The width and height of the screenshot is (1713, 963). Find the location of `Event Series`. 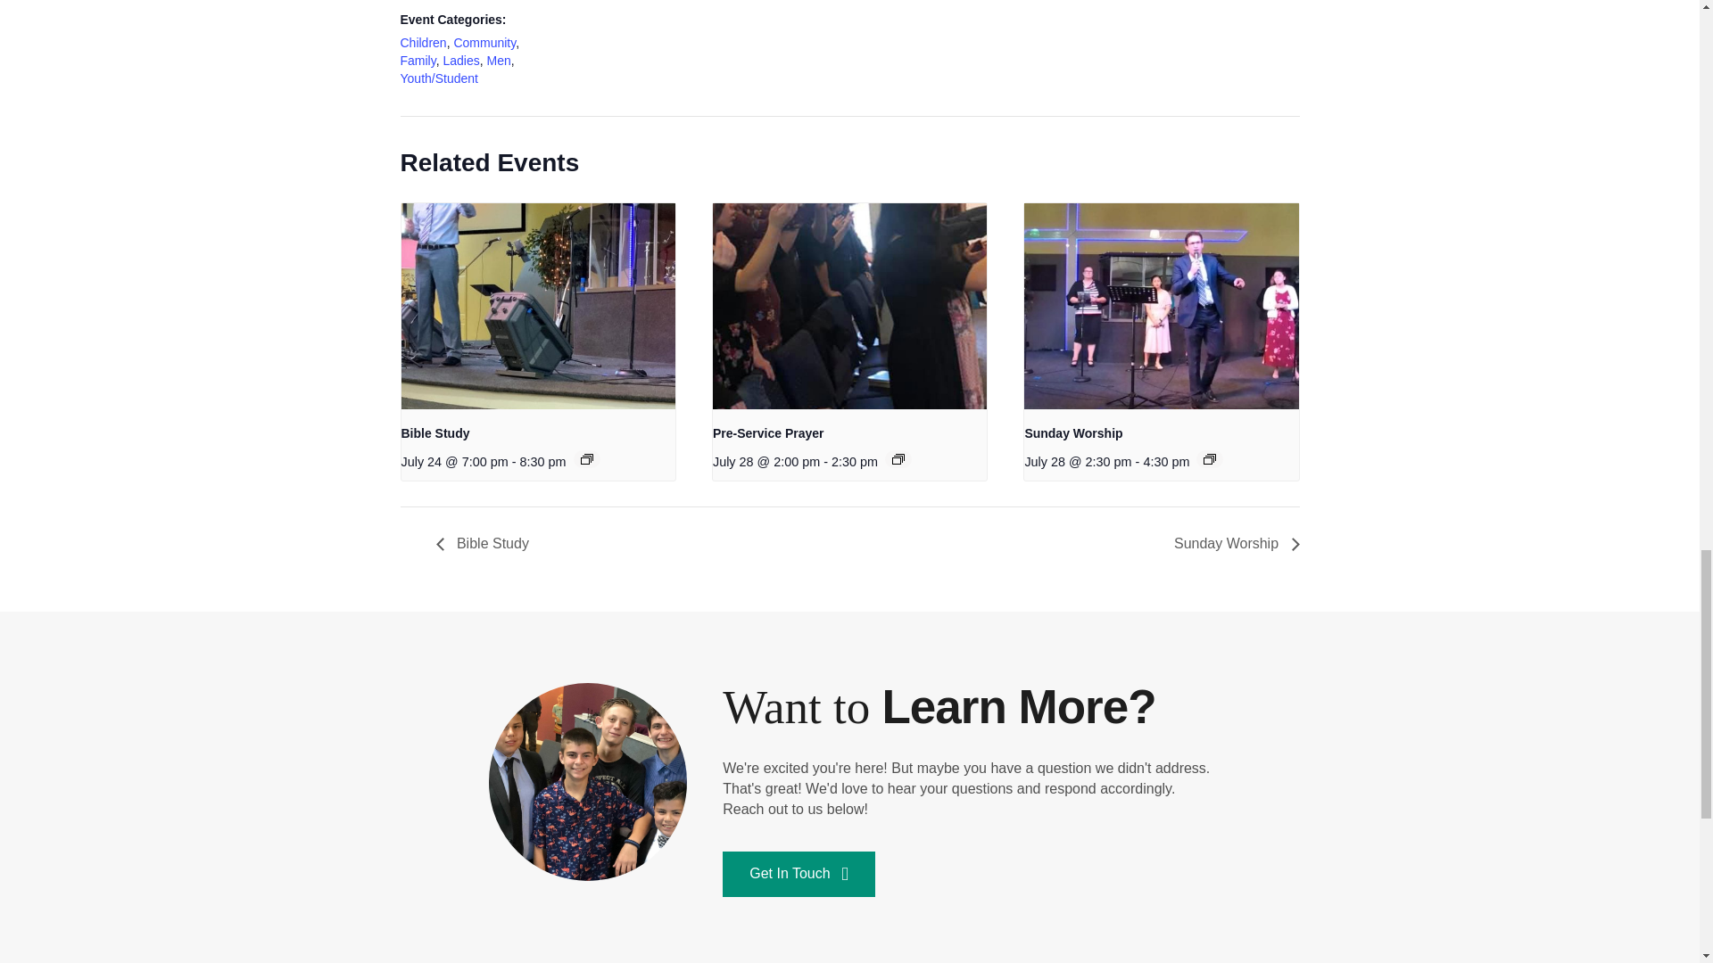

Event Series is located at coordinates (586, 458).